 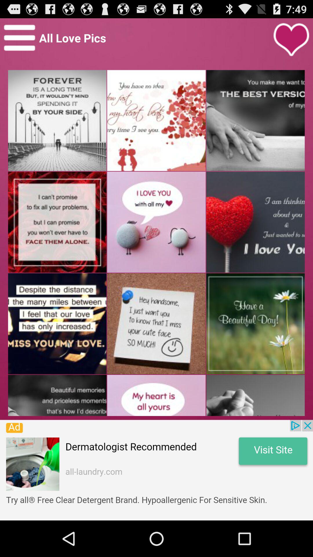 What do you see at coordinates (291, 40) in the screenshot?
I see `favorite it` at bounding box center [291, 40].